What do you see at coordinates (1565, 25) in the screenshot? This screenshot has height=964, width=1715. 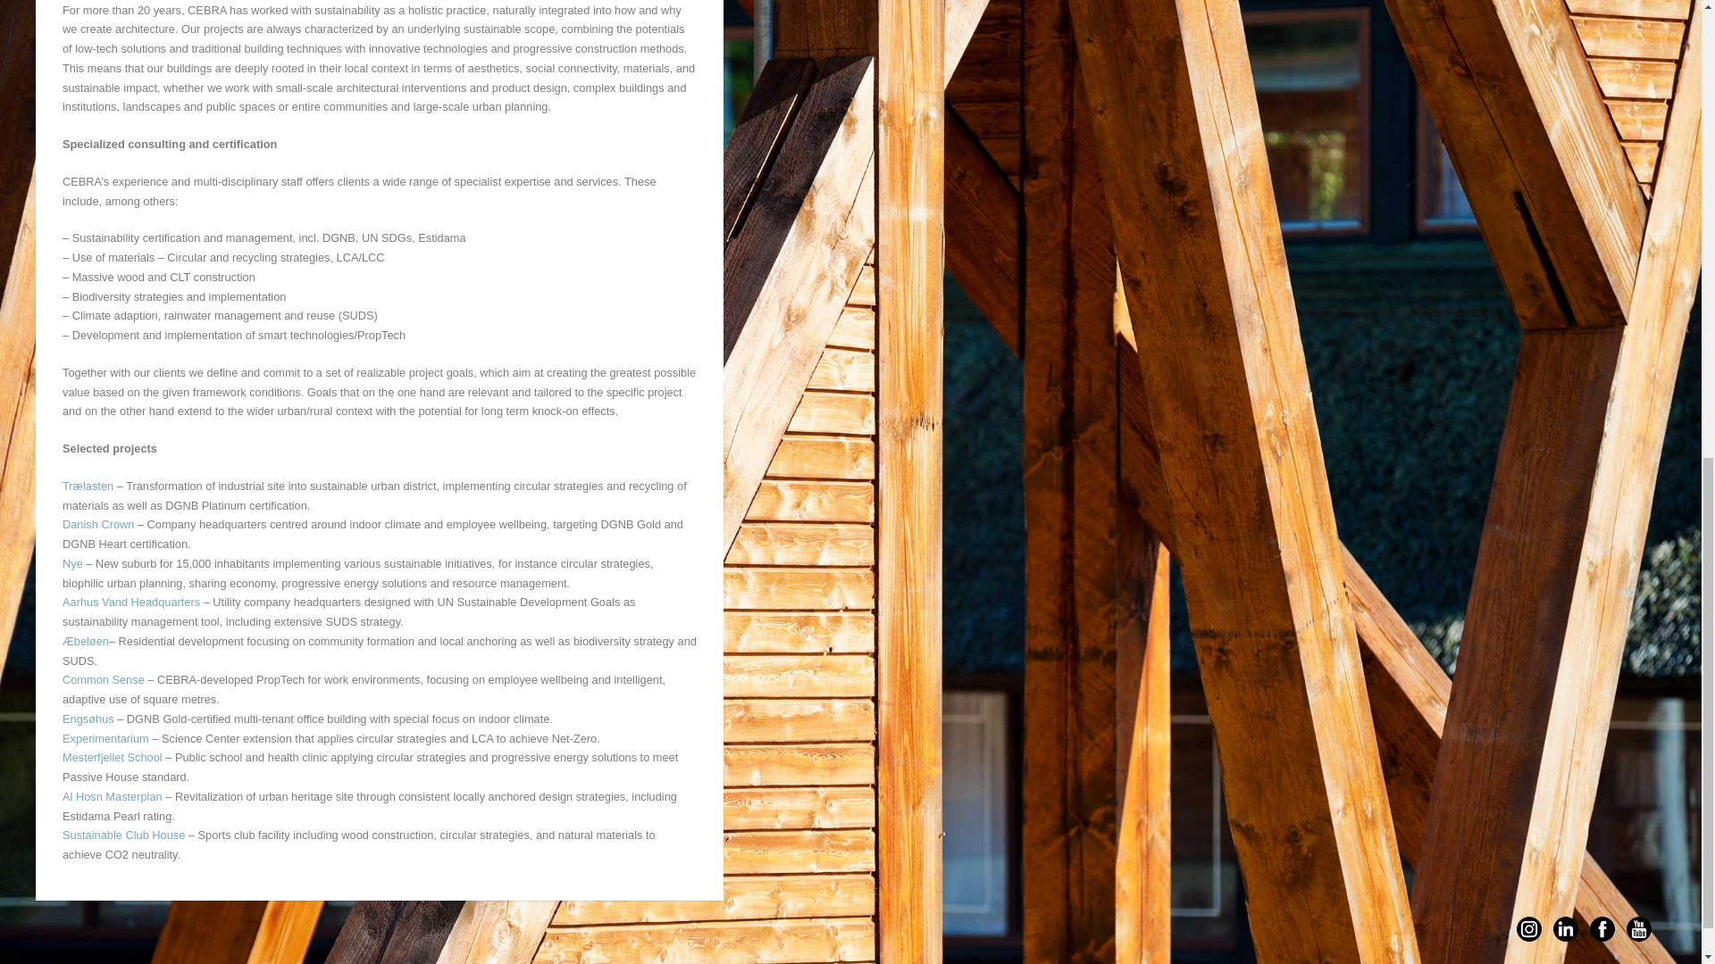 I see `Visit Us On Linkedin` at bounding box center [1565, 25].